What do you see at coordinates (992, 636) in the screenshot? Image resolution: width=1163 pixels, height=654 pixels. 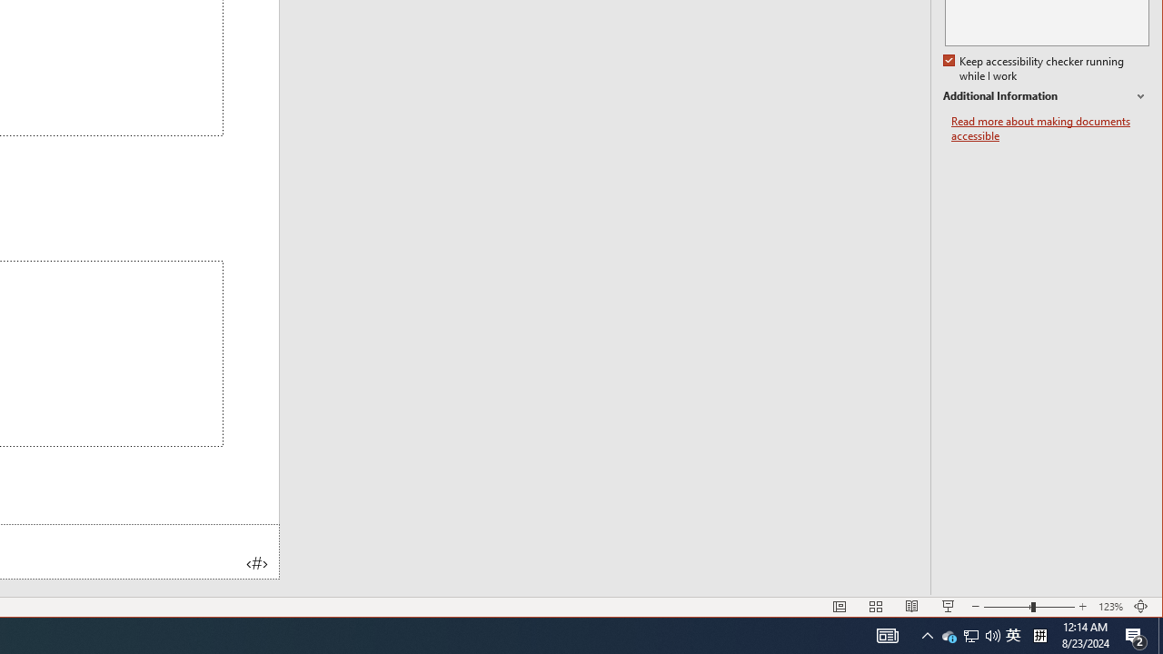 I see `Q2790: 100%` at bounding box center [992, 636].